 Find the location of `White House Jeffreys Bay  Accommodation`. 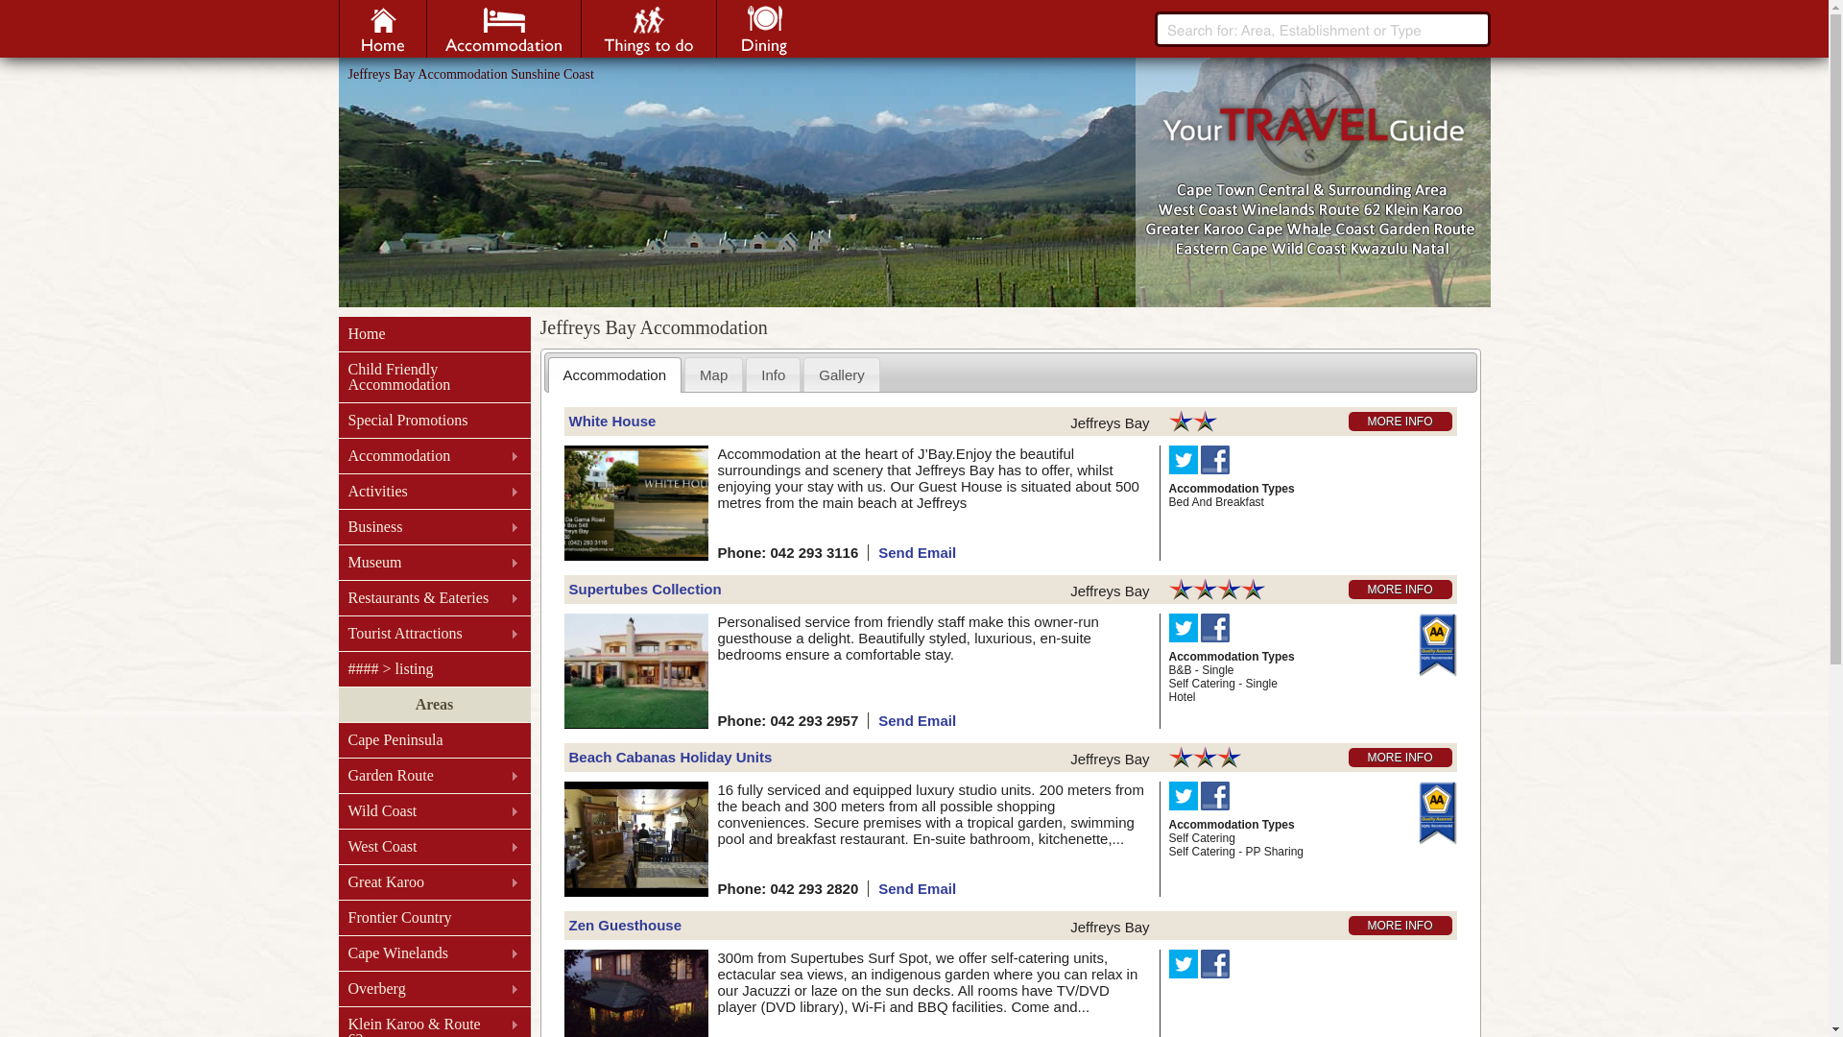

White House Jeffreys Bay  Accommodation is located at coordinates (1400, 421).